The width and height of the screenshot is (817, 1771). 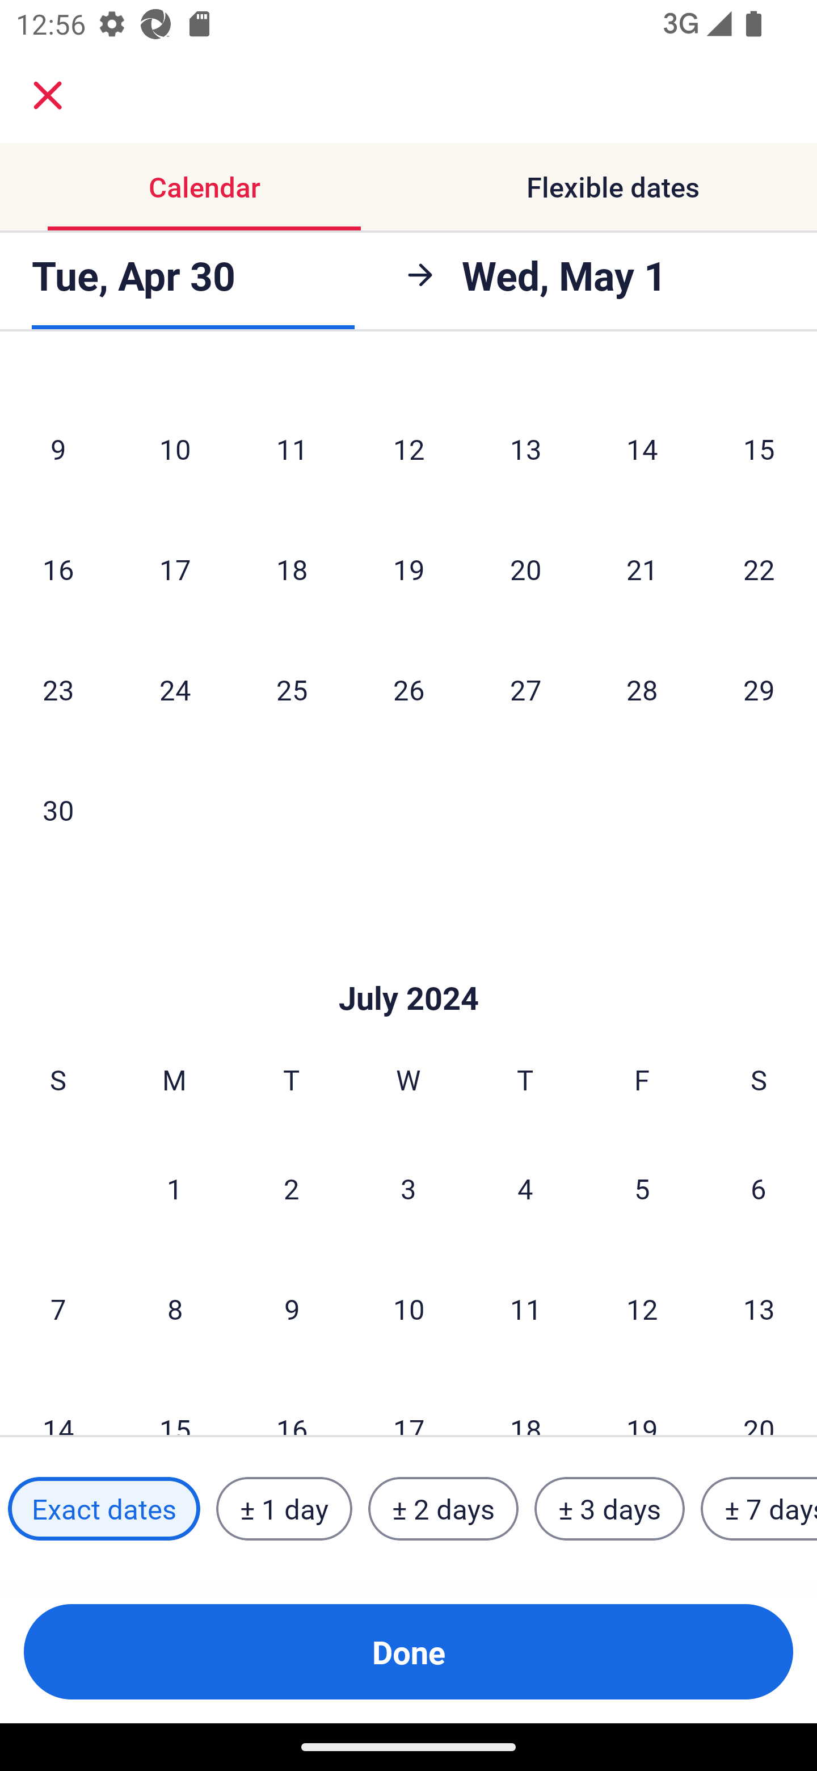 What do you see at coordinates (642, 448) in the screenshot?
I see `14 Friday, June 14, 2024` at bounding box center [642, 448].